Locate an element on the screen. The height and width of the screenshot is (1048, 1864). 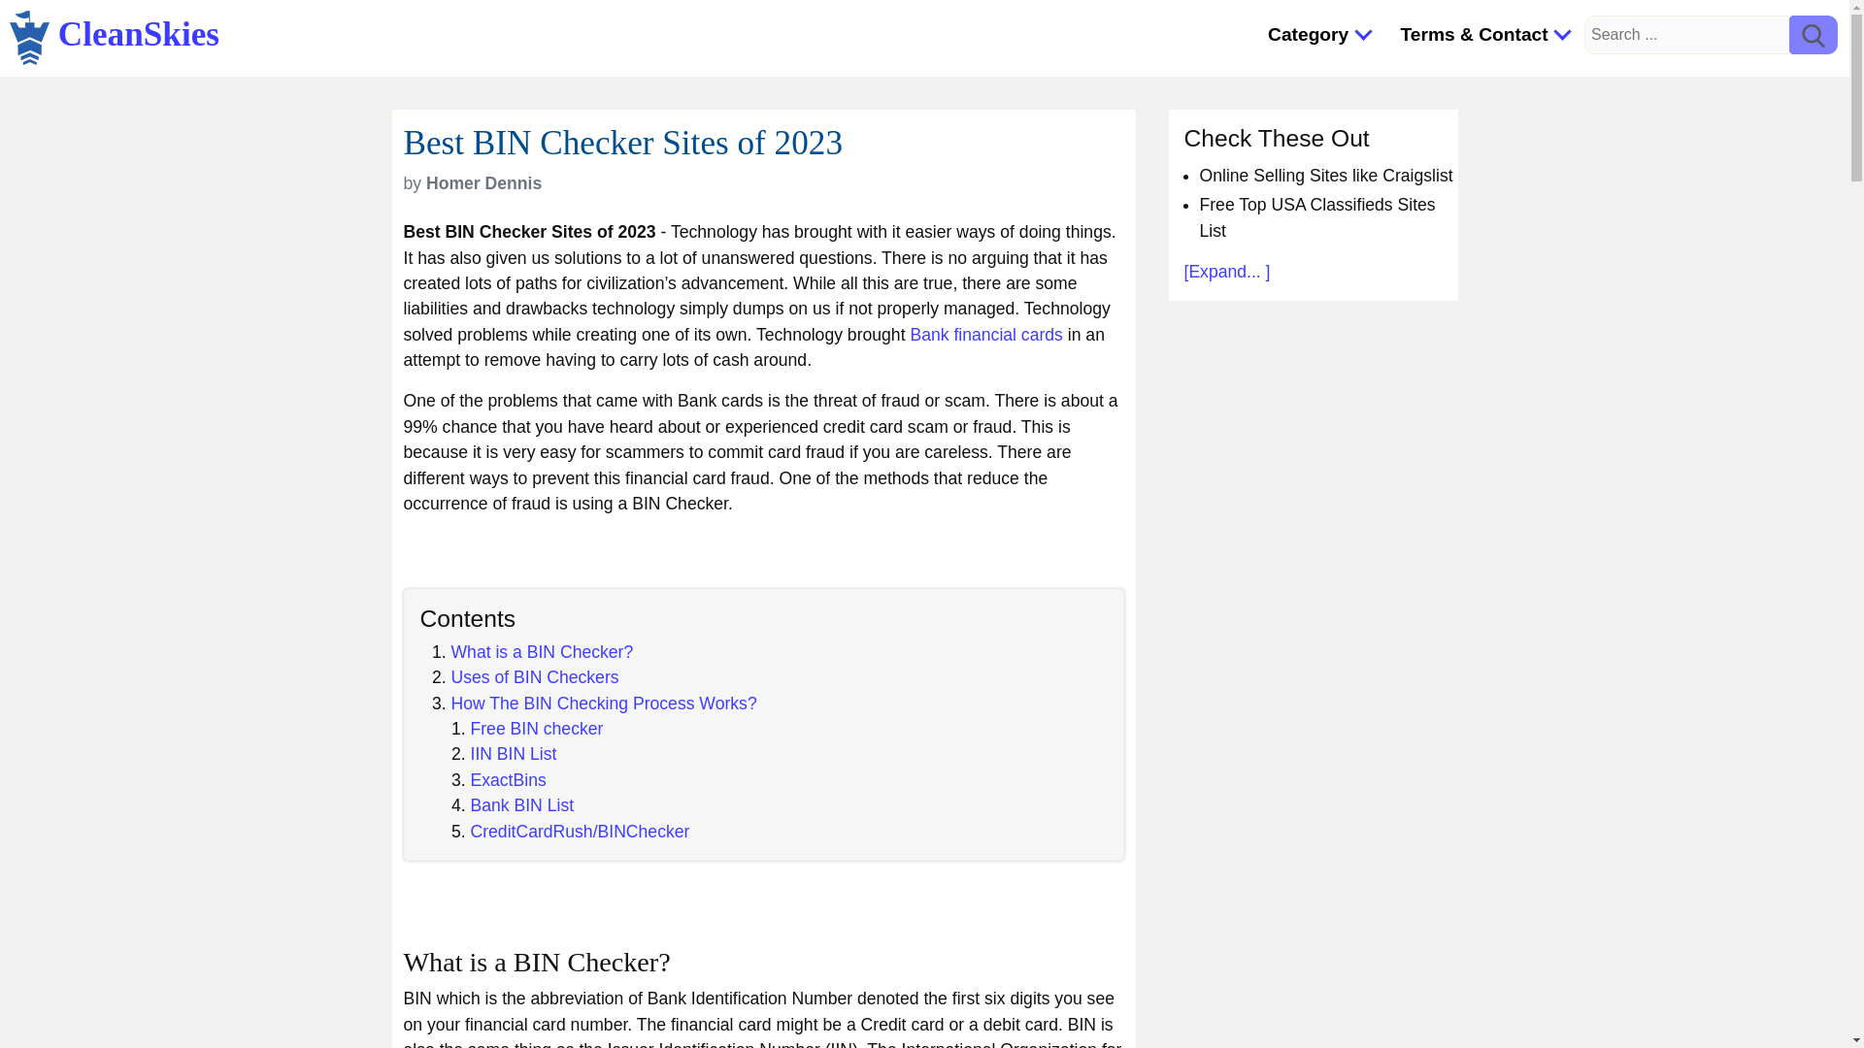
Free BIN checker is located at coordinates (536, 728).